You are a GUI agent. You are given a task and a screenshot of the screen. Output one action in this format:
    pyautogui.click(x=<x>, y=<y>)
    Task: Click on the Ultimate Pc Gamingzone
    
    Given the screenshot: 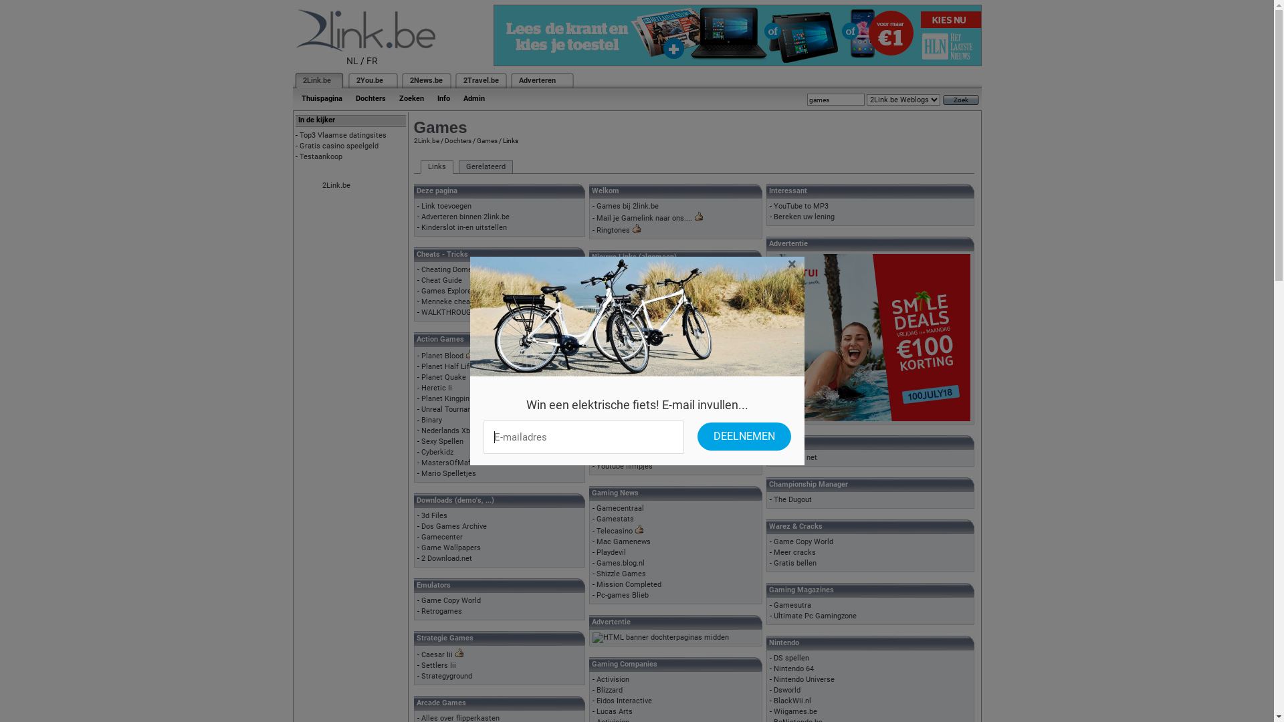 What is the action you would take?
    pyautogui.click(x=815, y=616)
    